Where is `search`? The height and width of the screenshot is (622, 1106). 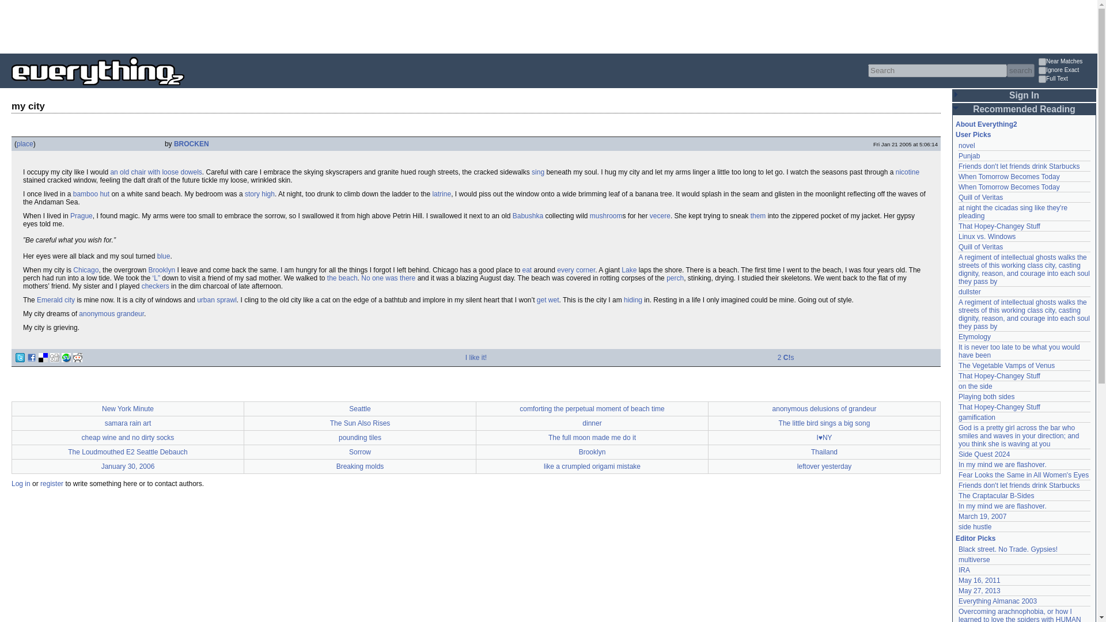 search is located at coordinates (1020, 70).